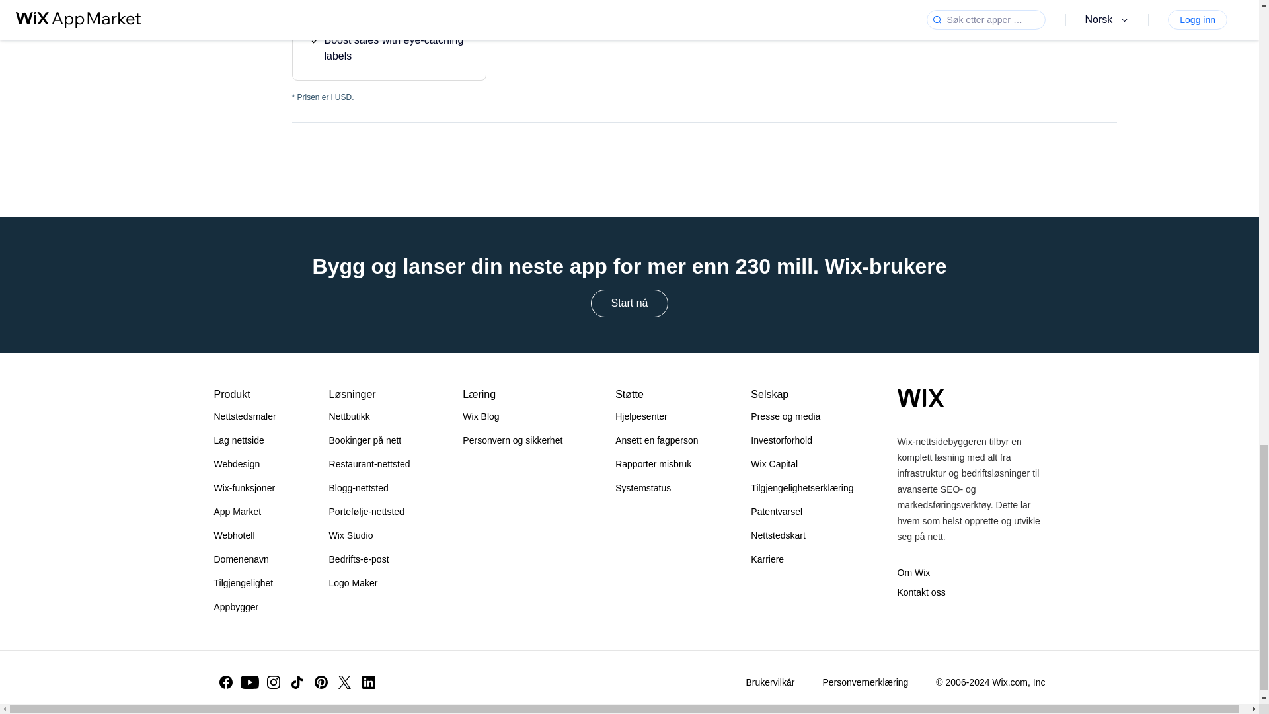 The width and height of the screenshot is (1269, 714). What do you see at coordinates (297, 682) in the screenshot?
I see `TikTok` at bounding box center [297, 682].